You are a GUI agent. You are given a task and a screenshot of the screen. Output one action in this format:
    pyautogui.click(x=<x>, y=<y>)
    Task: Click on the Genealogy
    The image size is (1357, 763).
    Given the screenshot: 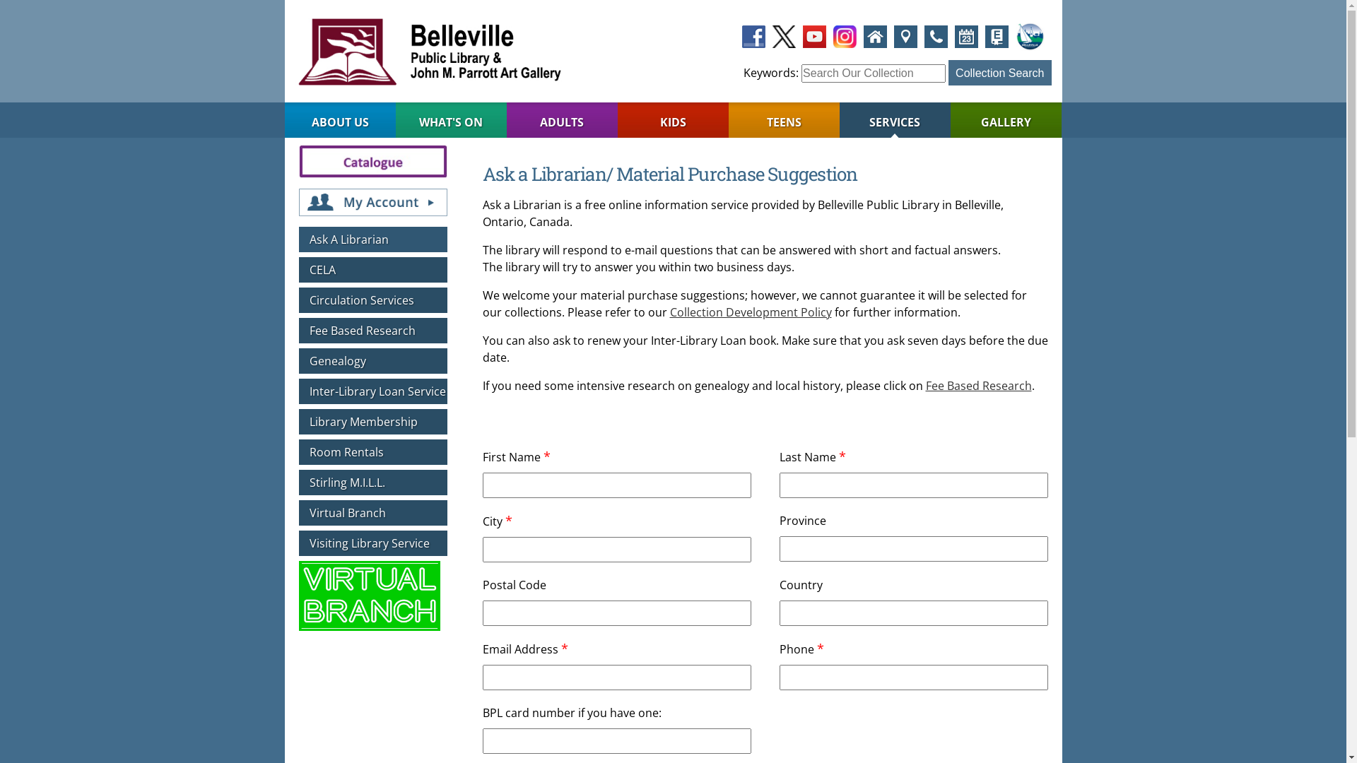 What is the action you would take?
    pyautogui.click(x=372, y=361)
    